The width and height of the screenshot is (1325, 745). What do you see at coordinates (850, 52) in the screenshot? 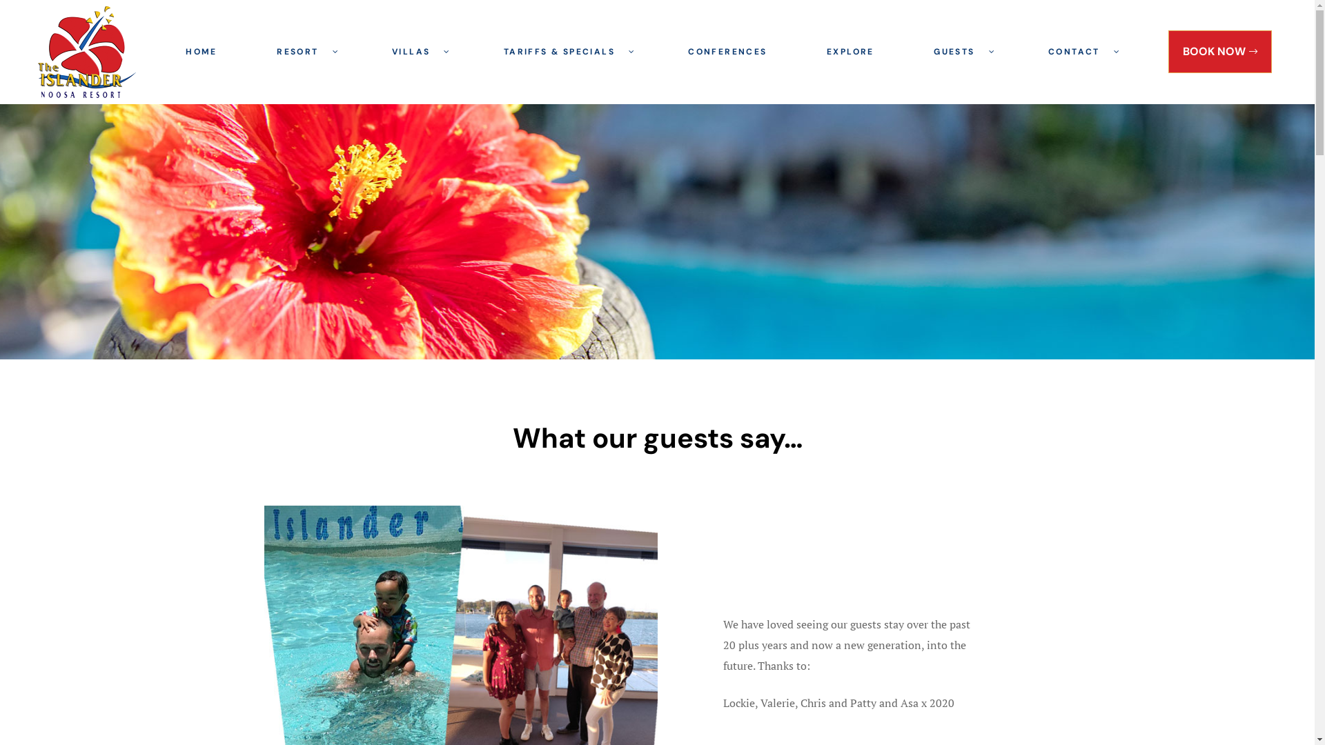
I see `EXPLORE` at bounding box center [850, 52].